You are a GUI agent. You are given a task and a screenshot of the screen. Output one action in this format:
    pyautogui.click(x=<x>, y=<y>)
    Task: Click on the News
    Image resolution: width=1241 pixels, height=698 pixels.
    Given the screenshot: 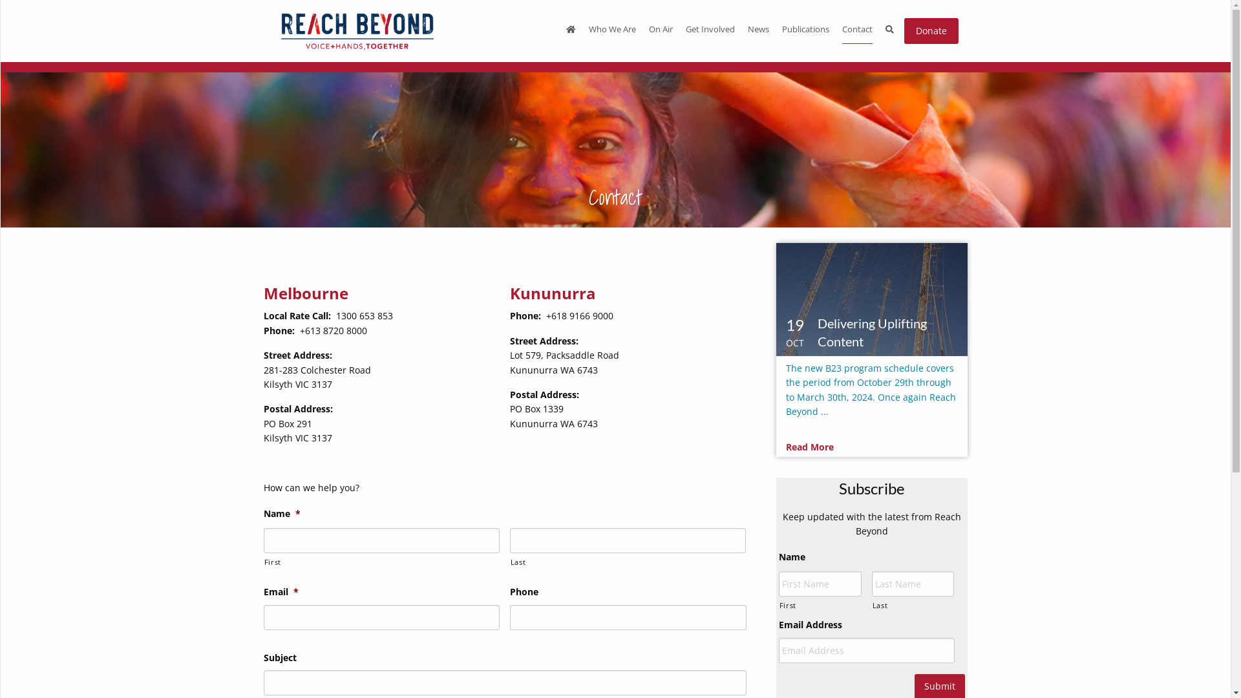 What is the action you would take?
    pyautogui.click(x=759, y=31)
    